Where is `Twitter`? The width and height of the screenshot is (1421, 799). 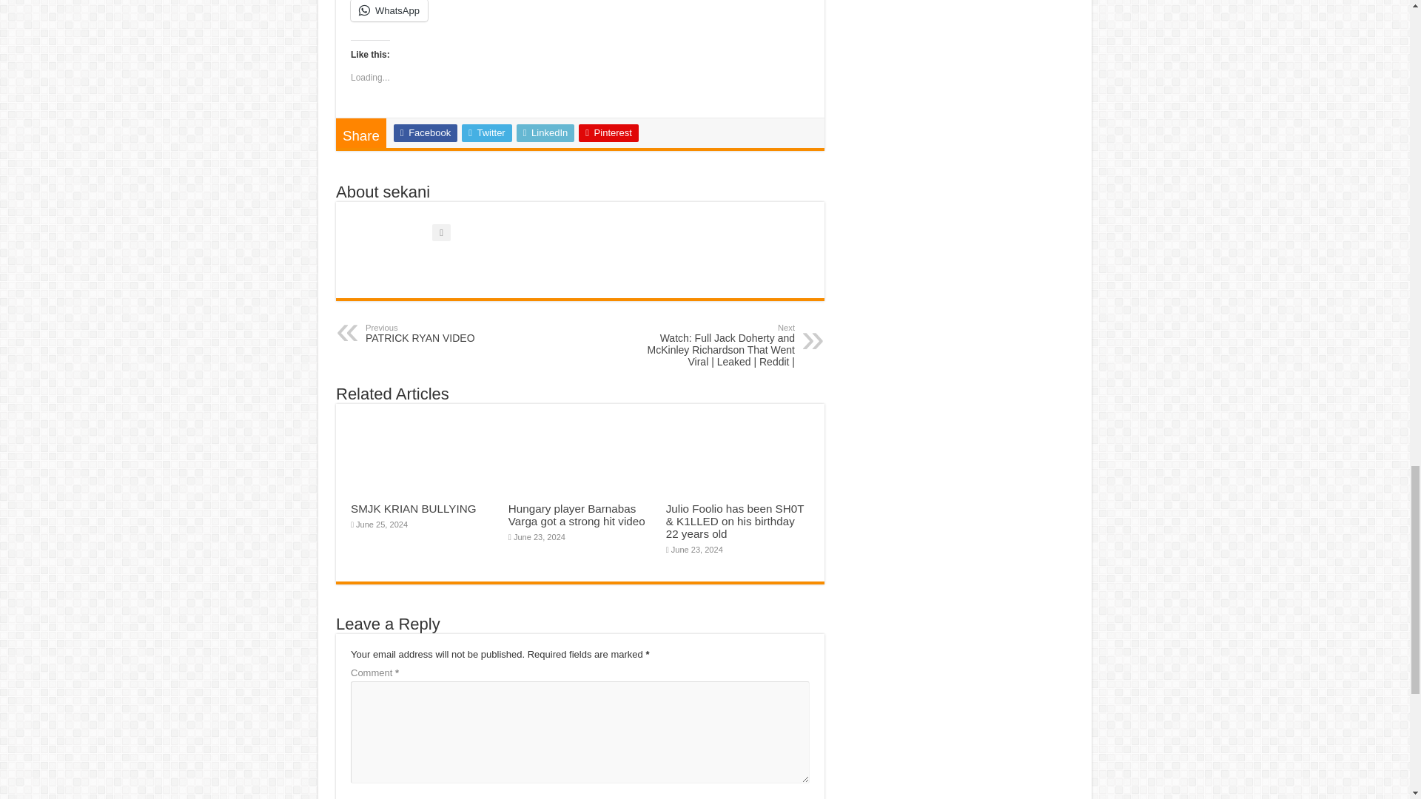 Twitter is located at coordinates (487, 133).